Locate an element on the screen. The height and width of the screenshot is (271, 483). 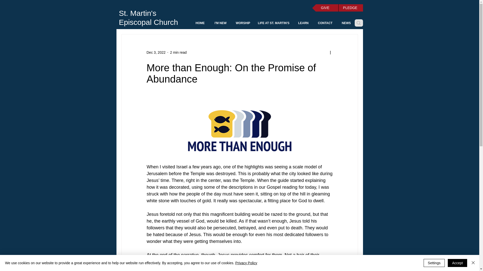
LIFE AT ST. MARTIN'S is located at coordinates (273, 23).